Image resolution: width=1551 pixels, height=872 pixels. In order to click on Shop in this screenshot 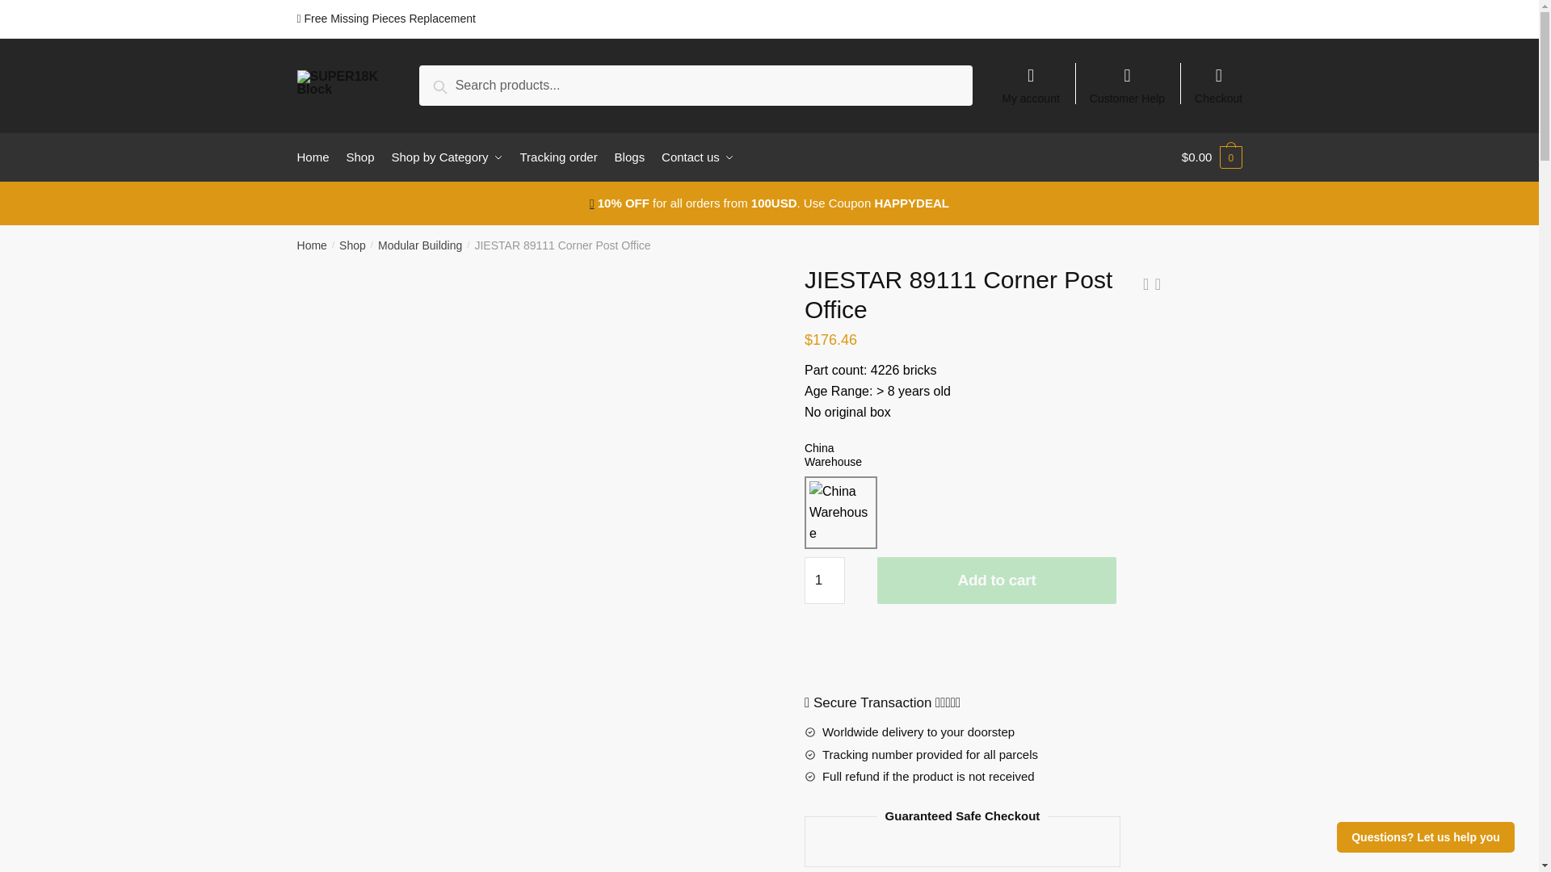, I will do `click(360, 157)`.